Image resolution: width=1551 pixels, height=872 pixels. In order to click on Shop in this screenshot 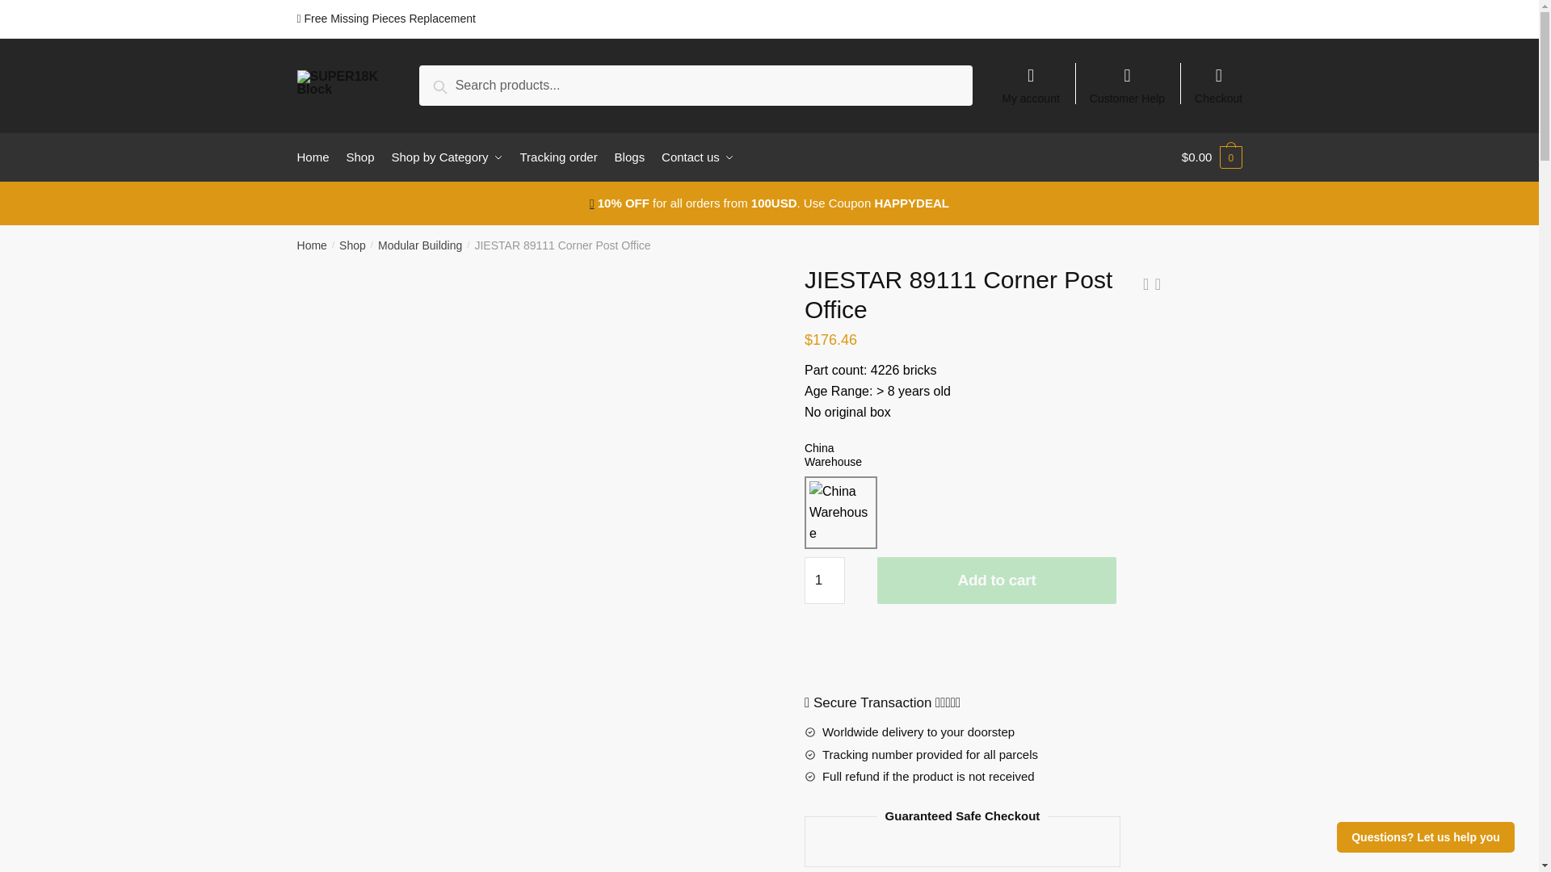, I will do `click(360, 157)`.